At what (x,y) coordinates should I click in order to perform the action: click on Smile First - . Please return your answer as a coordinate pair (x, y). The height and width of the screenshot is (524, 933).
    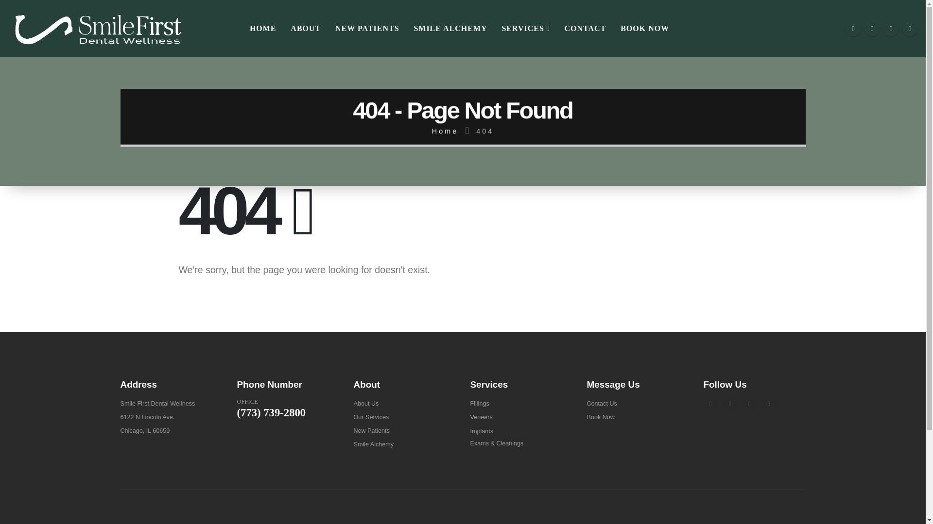
    Looking at the image, I should click on (98, 28).